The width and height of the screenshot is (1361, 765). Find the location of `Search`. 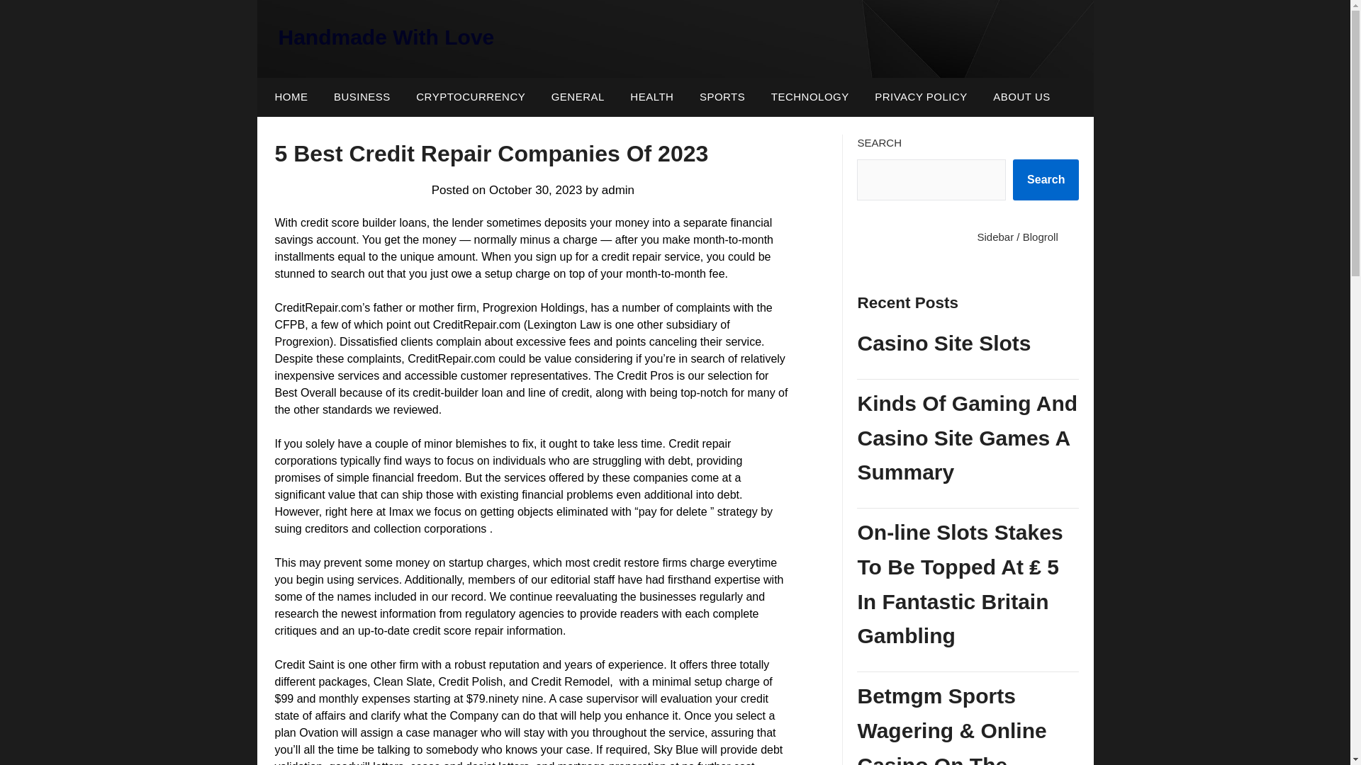

Search is located at coordinates (1046, 179).